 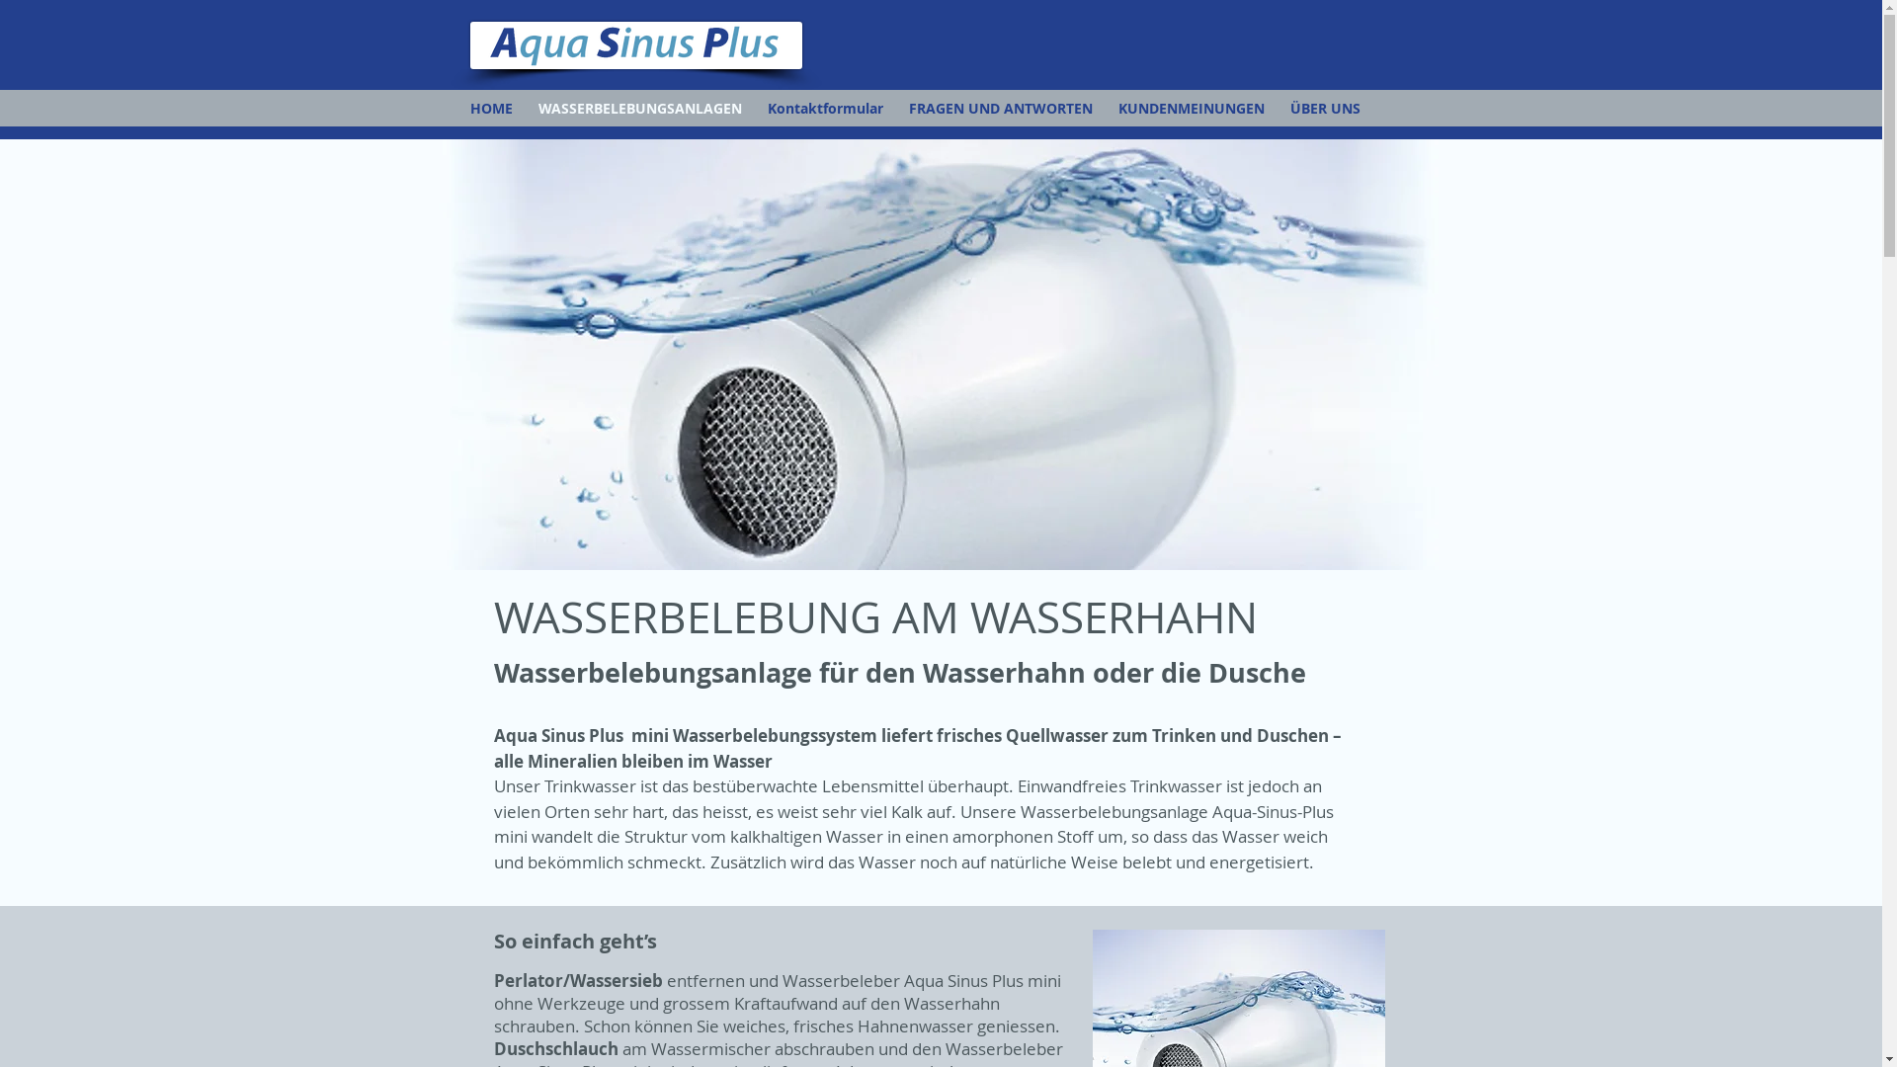 I want to click on HOME, so click(x=490, y=109).